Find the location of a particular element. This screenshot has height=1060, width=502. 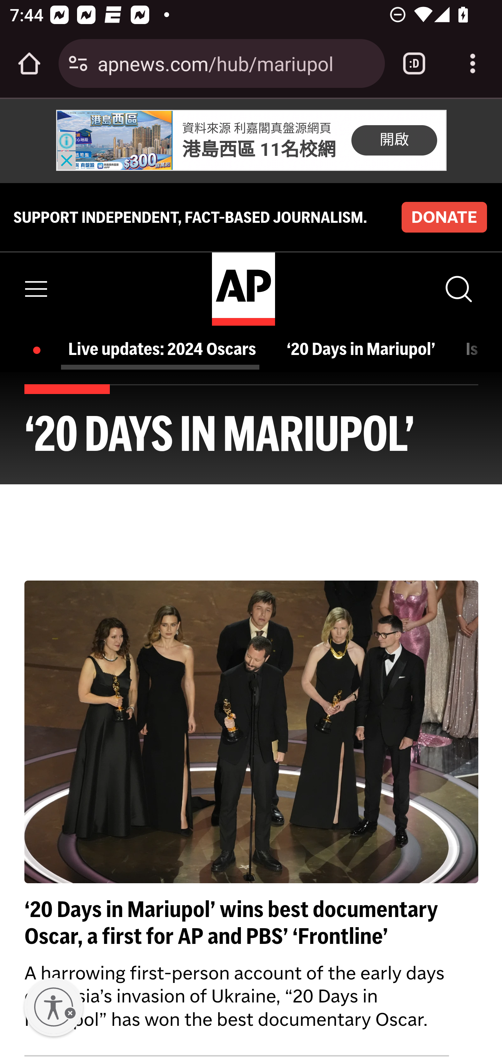

Customize and control Google Chrome is located at coordinates (473, 63).